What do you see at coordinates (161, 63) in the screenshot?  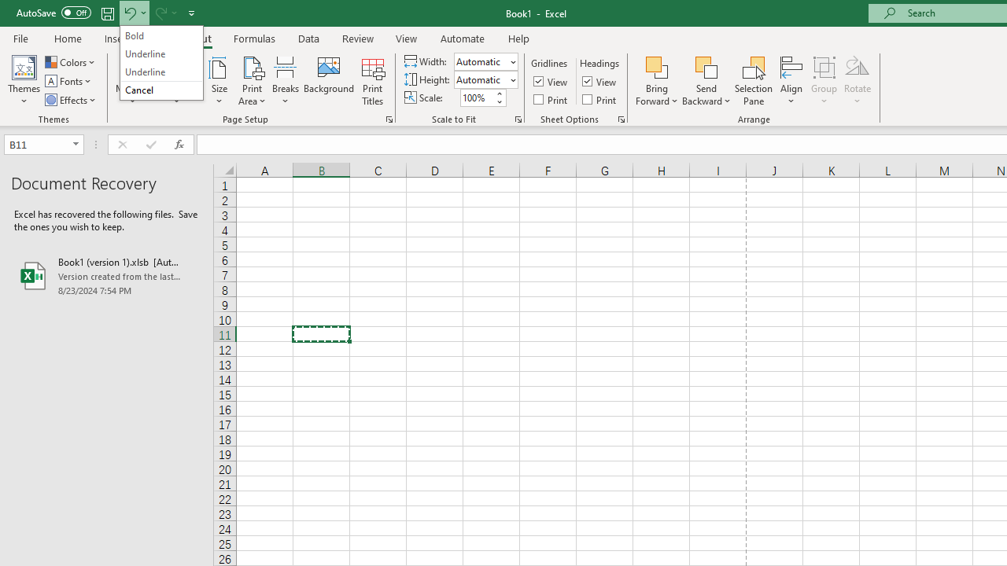 I see `&Undo` at bounding box center [161, 63].